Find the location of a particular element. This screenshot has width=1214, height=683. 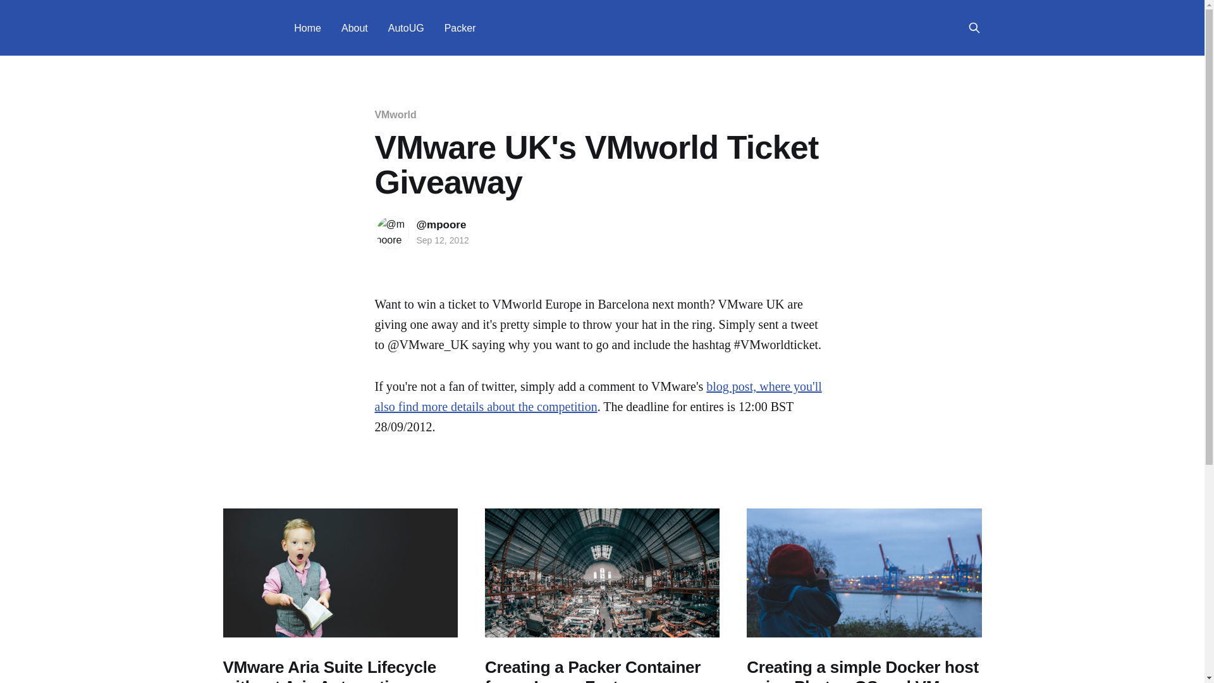

Home is located at coordinates (307, 28).